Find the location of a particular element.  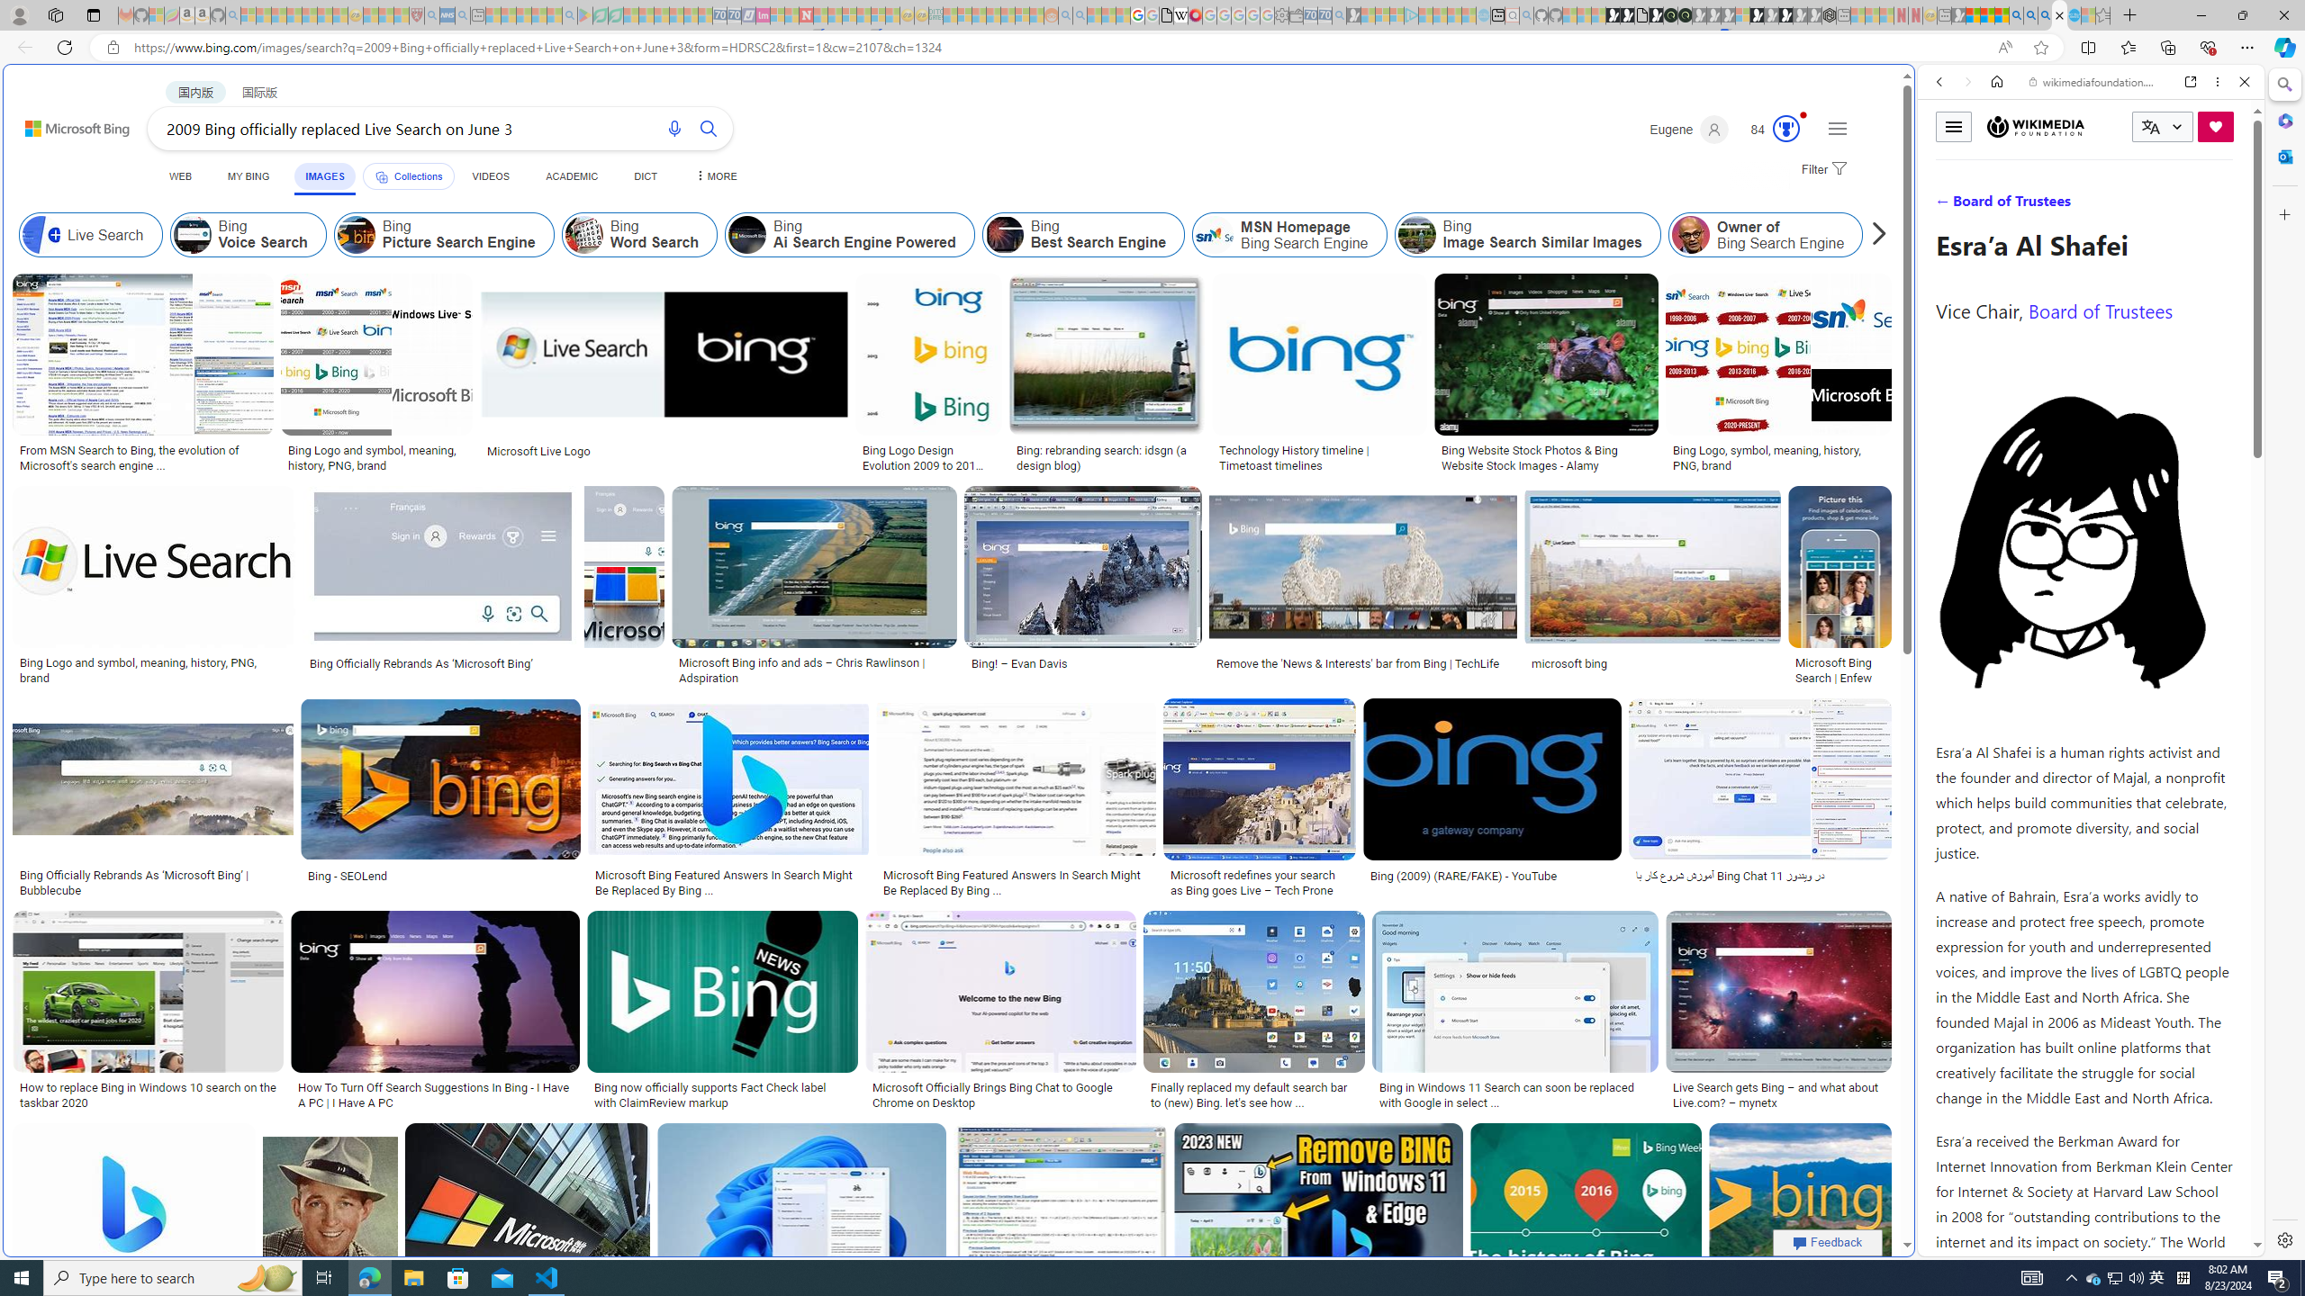

Favorites - Sleeping is located at coordinates (2103, 15).